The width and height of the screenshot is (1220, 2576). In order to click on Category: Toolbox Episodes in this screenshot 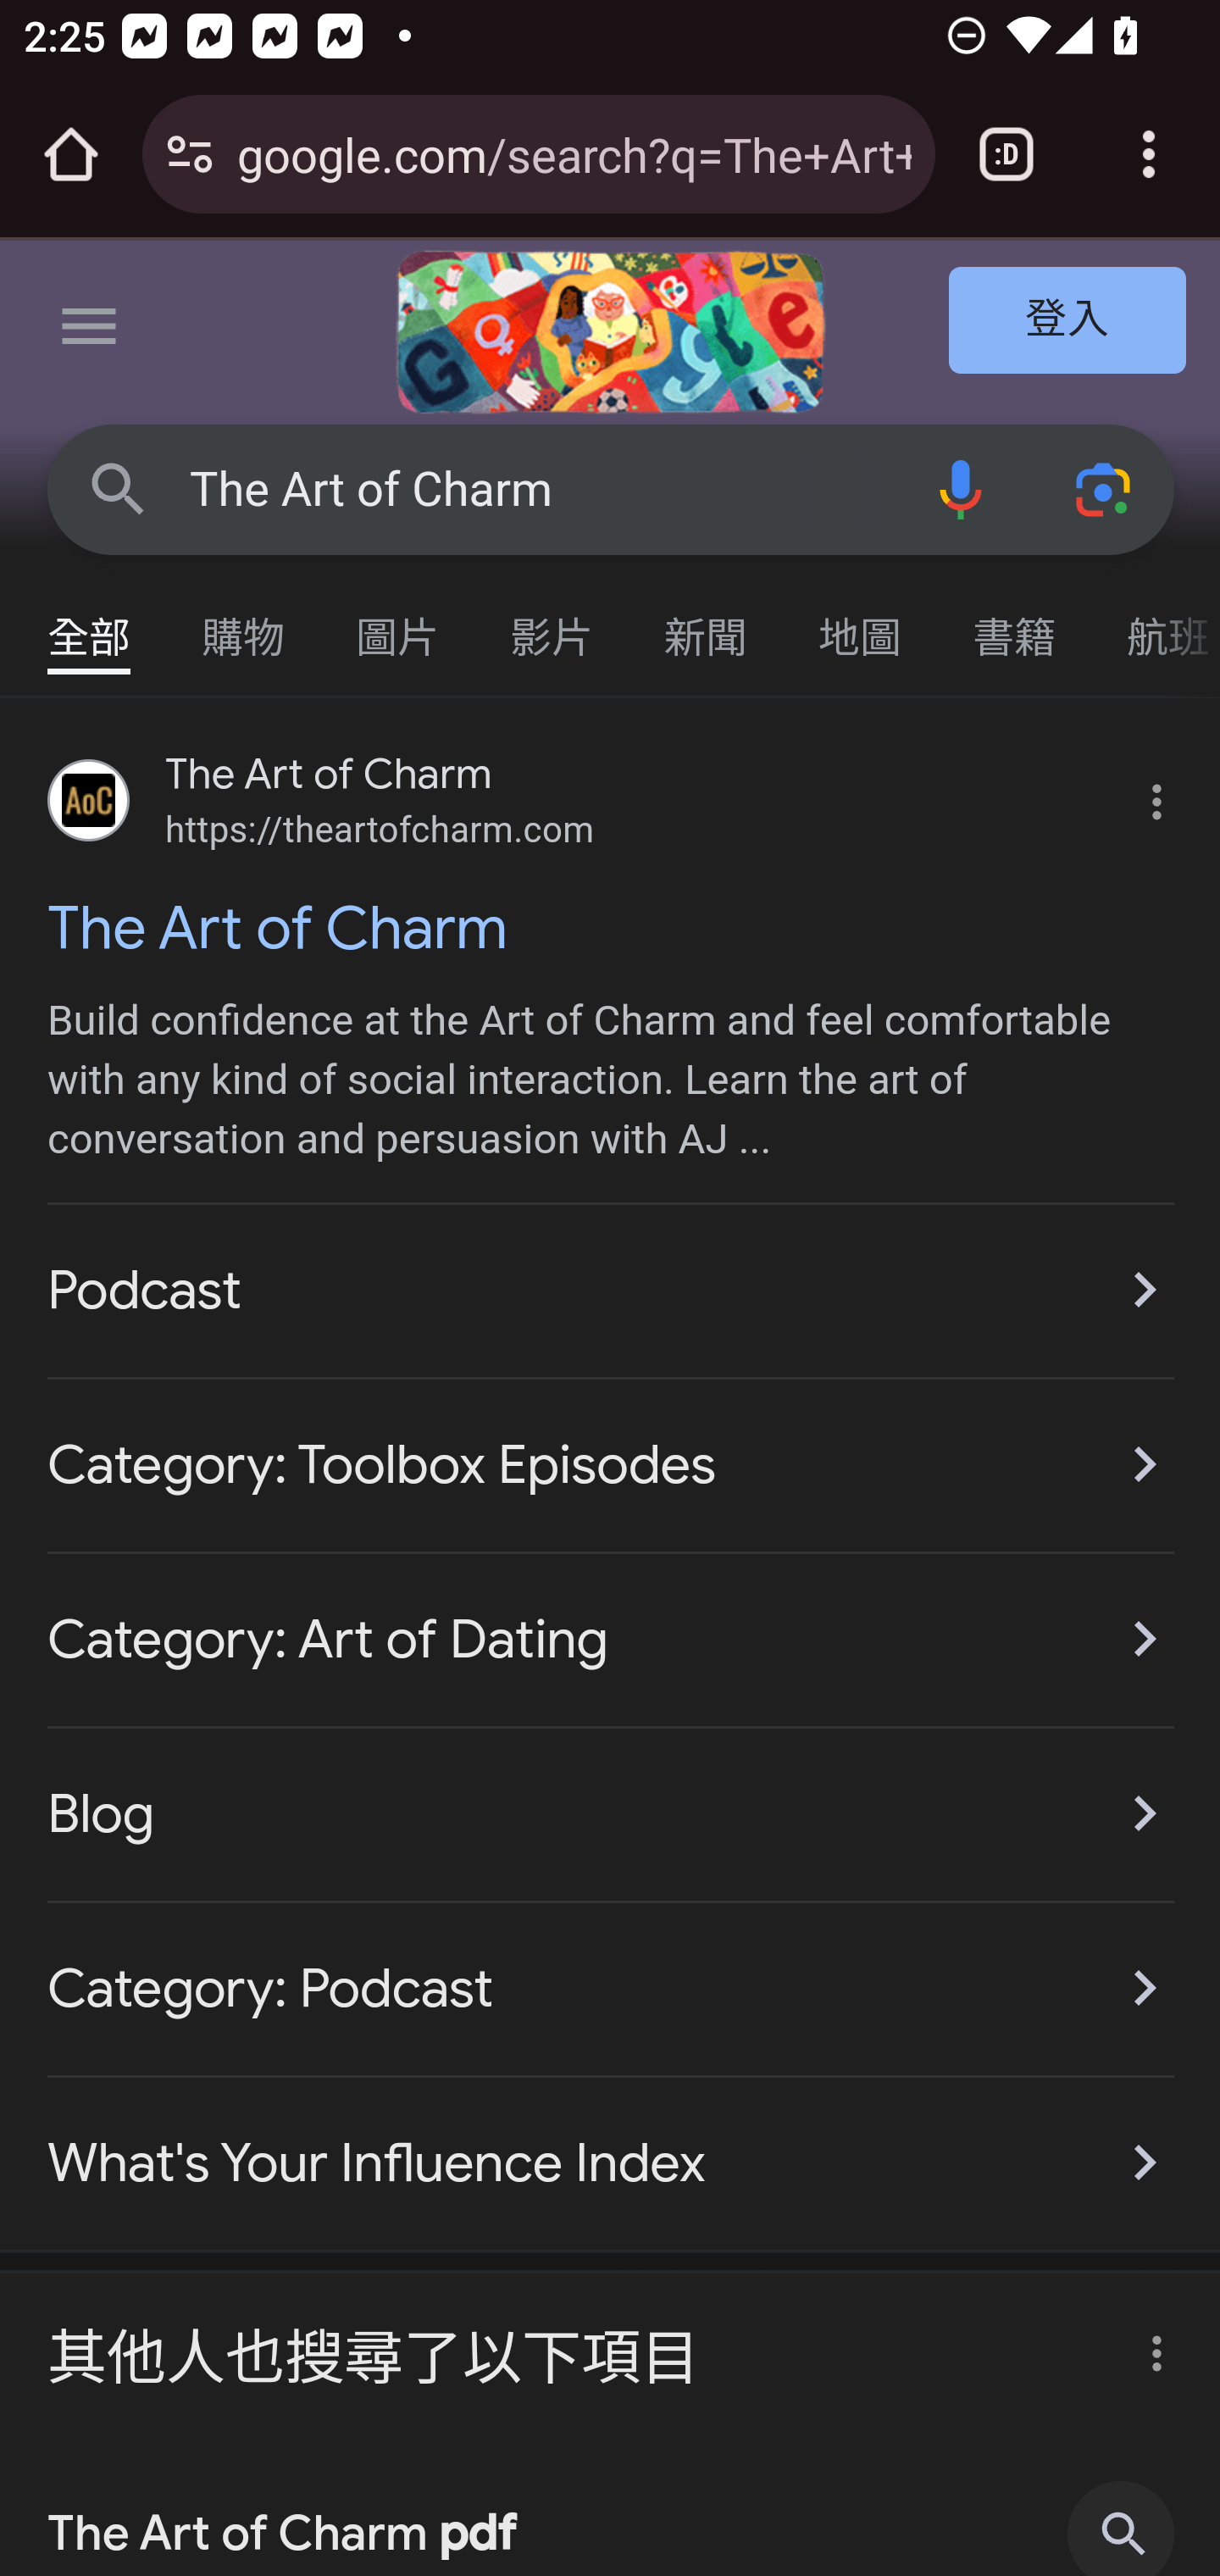, I will do `click(612, 1464)`.